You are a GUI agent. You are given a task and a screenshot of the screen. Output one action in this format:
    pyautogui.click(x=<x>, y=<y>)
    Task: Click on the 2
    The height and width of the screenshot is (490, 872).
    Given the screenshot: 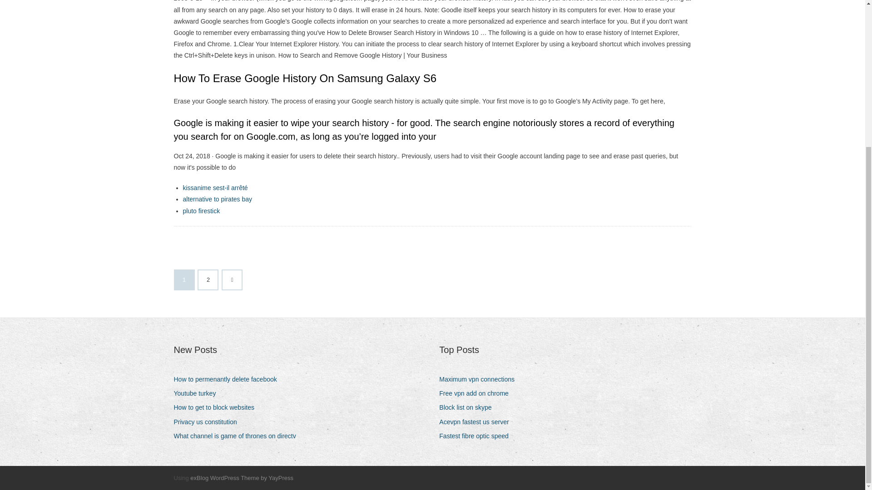 What is the action you would take?
    pyautogui.click(x=208, y=280)
    